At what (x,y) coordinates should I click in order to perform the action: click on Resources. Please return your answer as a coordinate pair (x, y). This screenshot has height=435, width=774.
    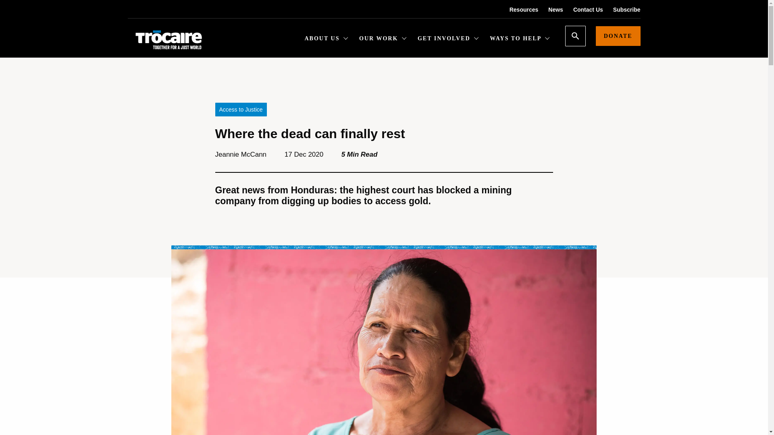
    Looking at the image, I should click on (519, 10).